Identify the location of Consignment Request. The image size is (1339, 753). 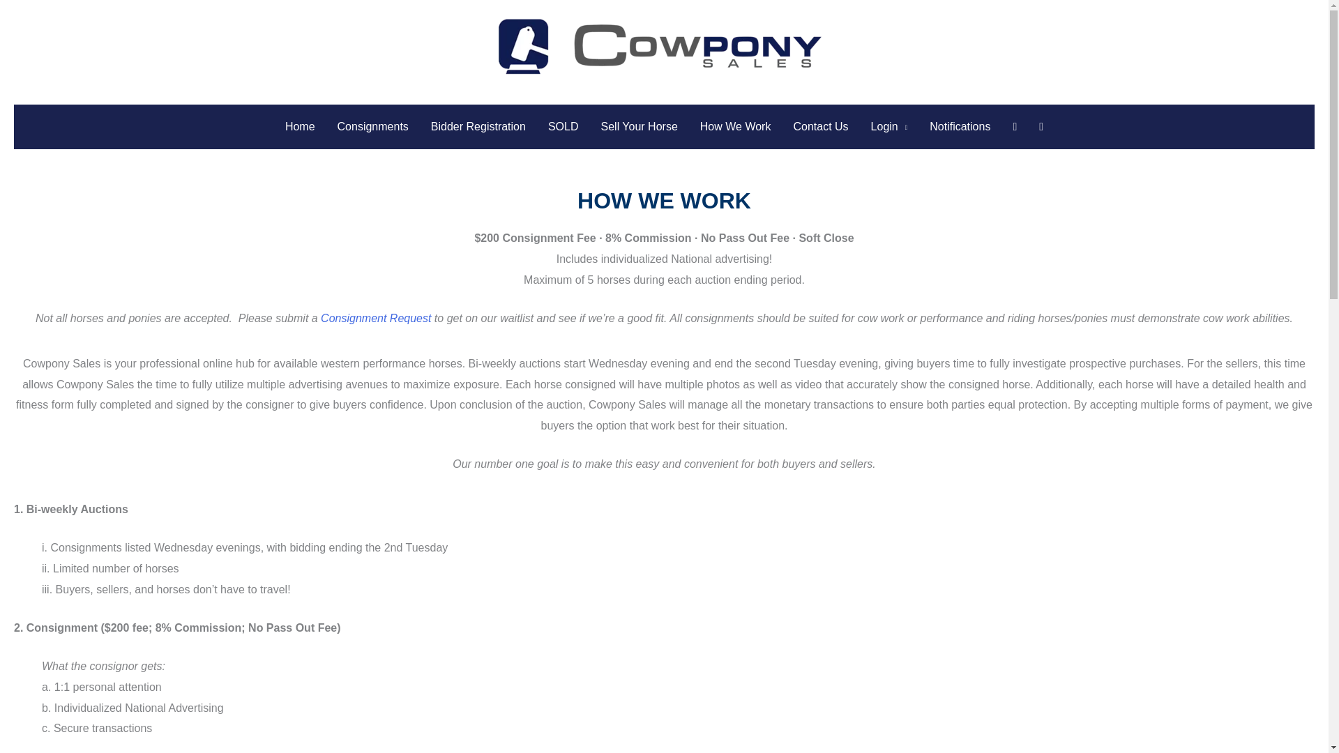
(376, 318).